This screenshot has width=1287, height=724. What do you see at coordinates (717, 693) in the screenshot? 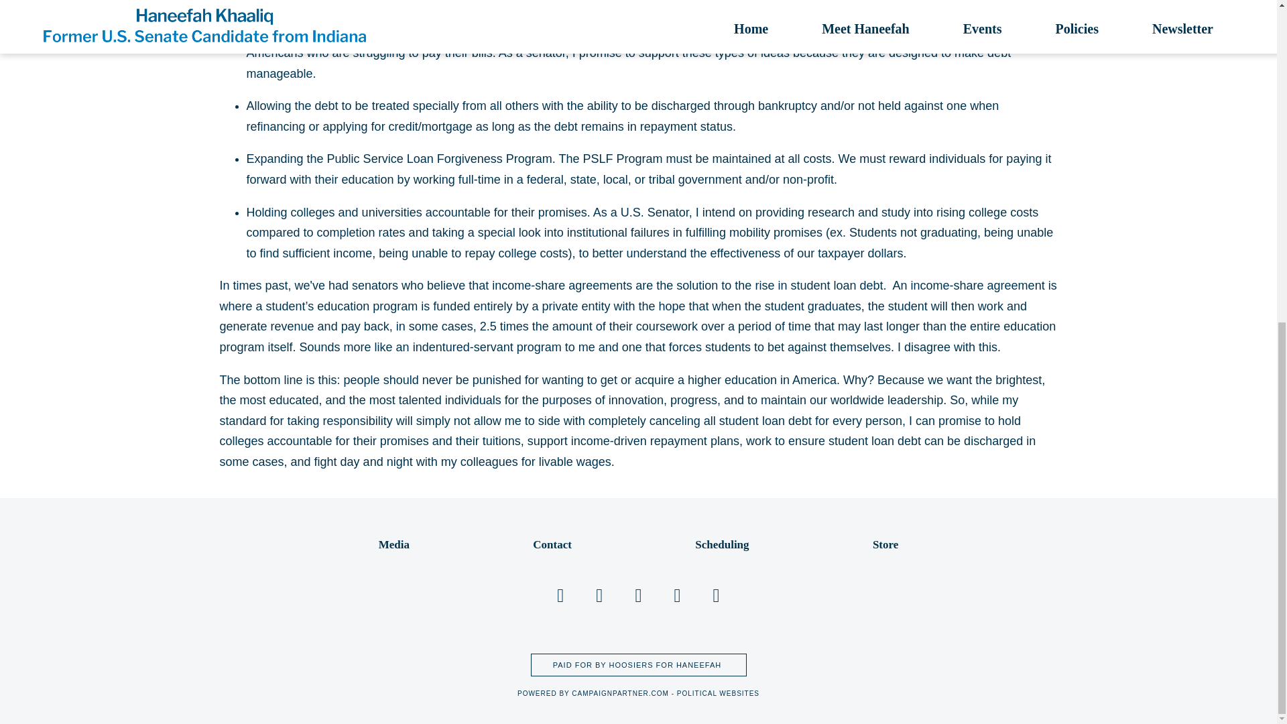
I see `POLITICAL WEBSITES` at bounding box center [717, 693].